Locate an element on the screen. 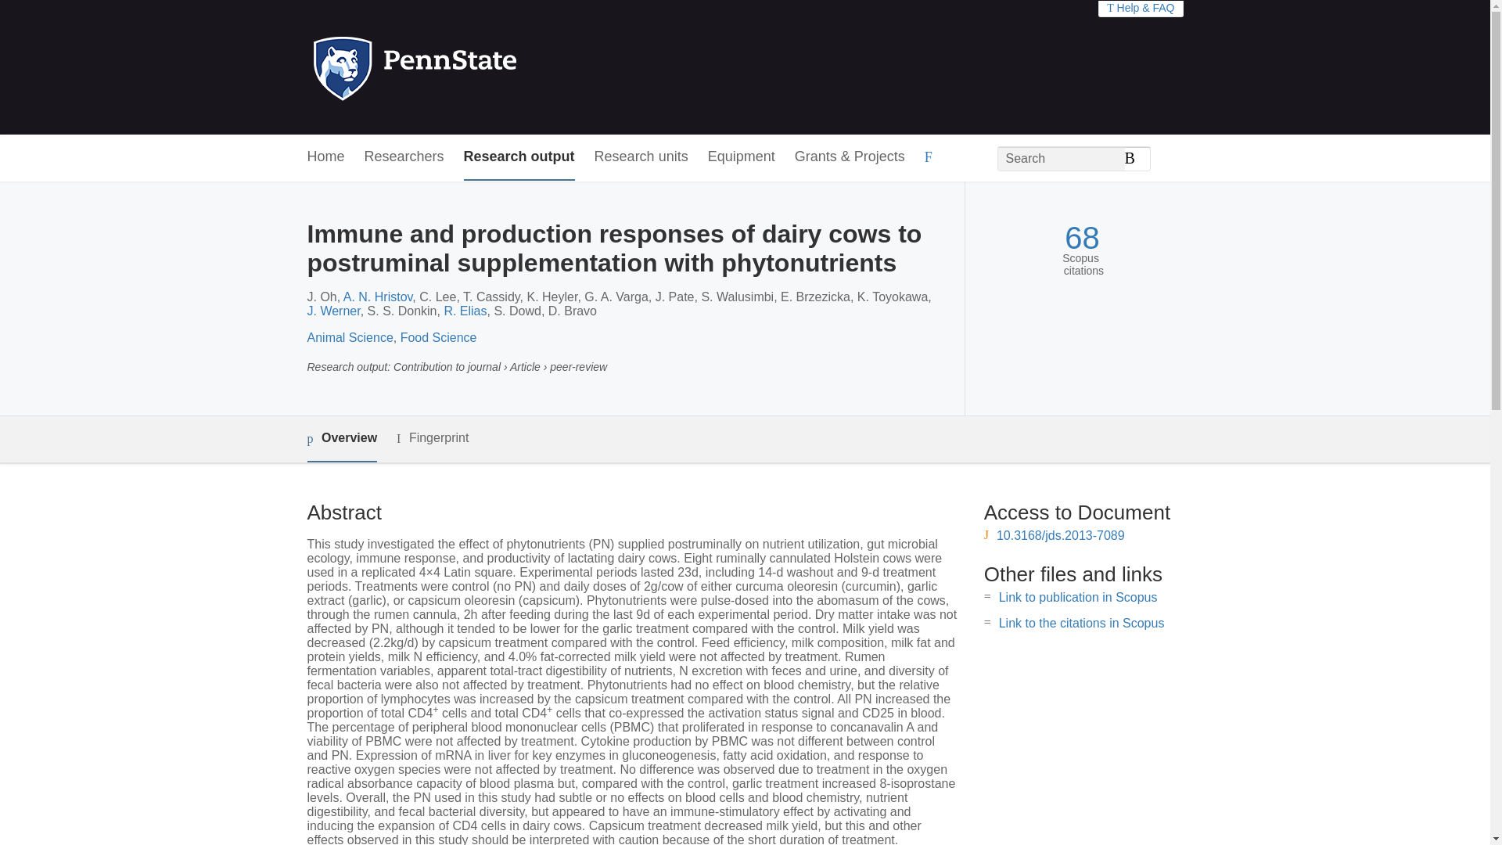 The image size is (1502, 845). Link to publication in Scopus is located at coordinates (1078, 597).